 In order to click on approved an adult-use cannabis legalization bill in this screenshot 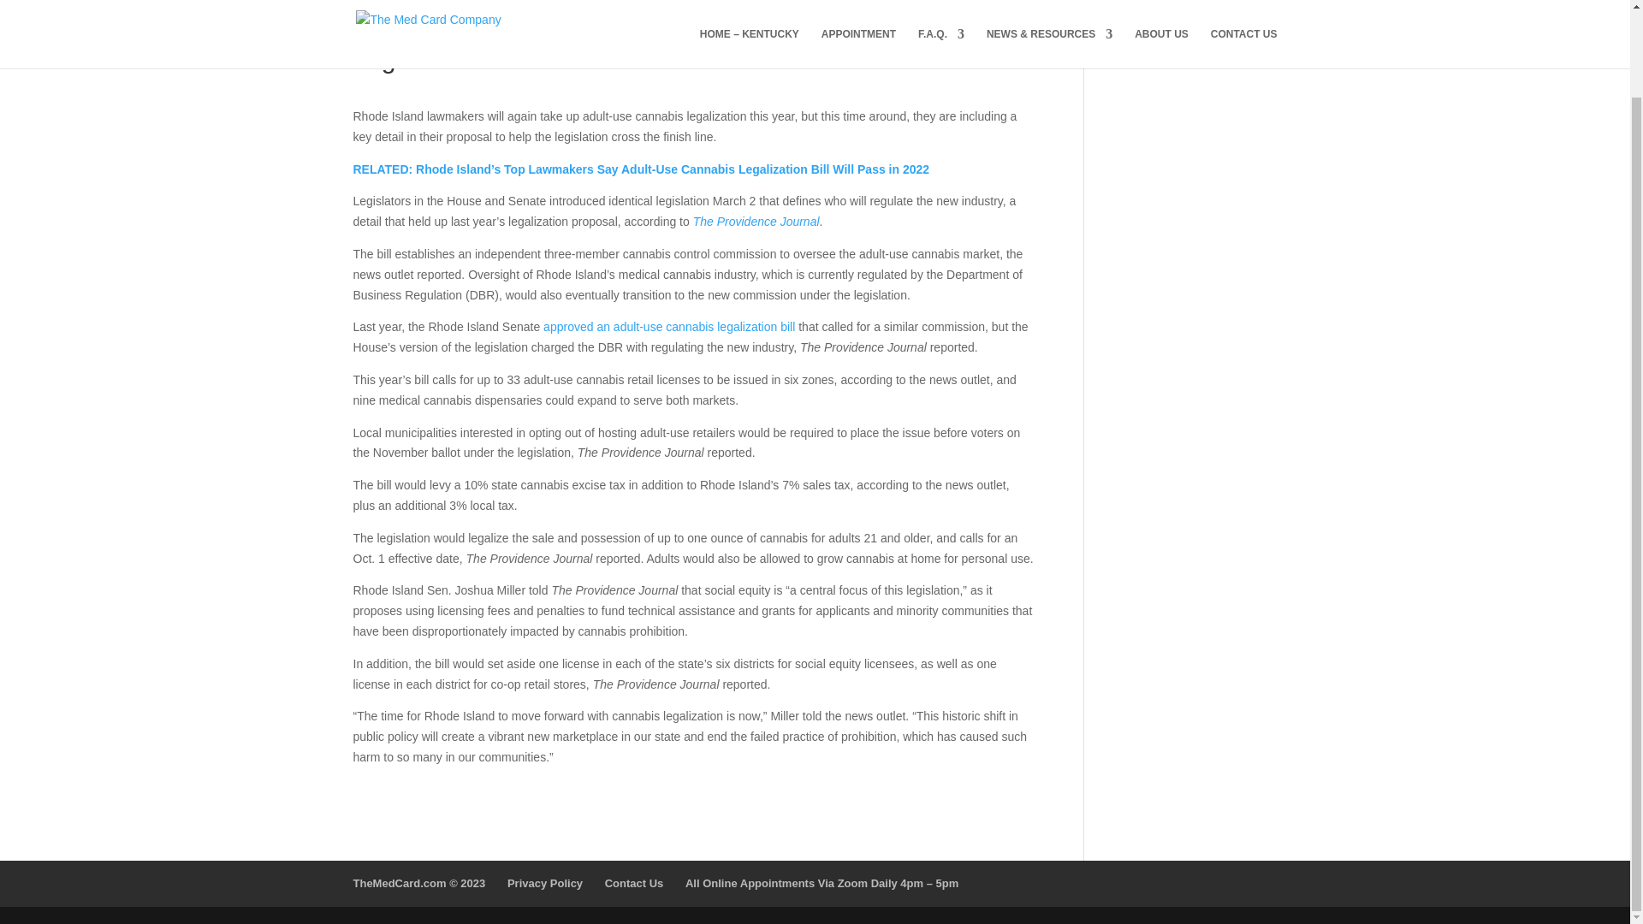, I will do `click(669, 326)`.